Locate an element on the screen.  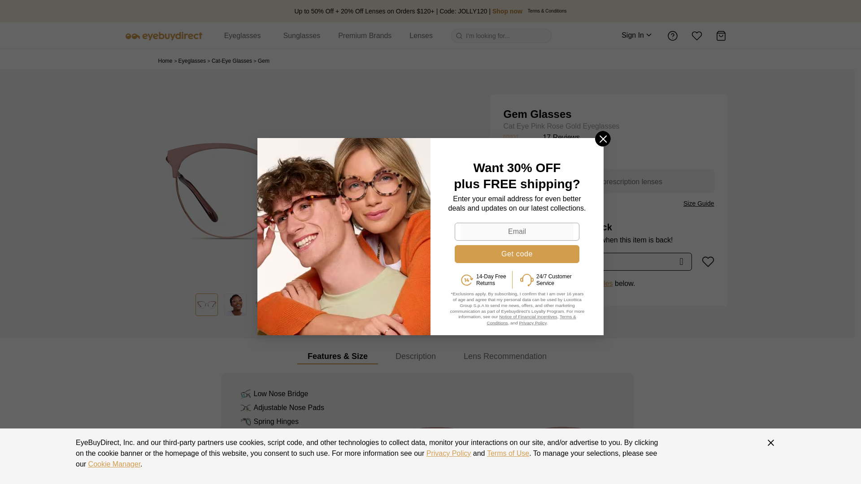
Shop now is located at coordinates (508, 11).